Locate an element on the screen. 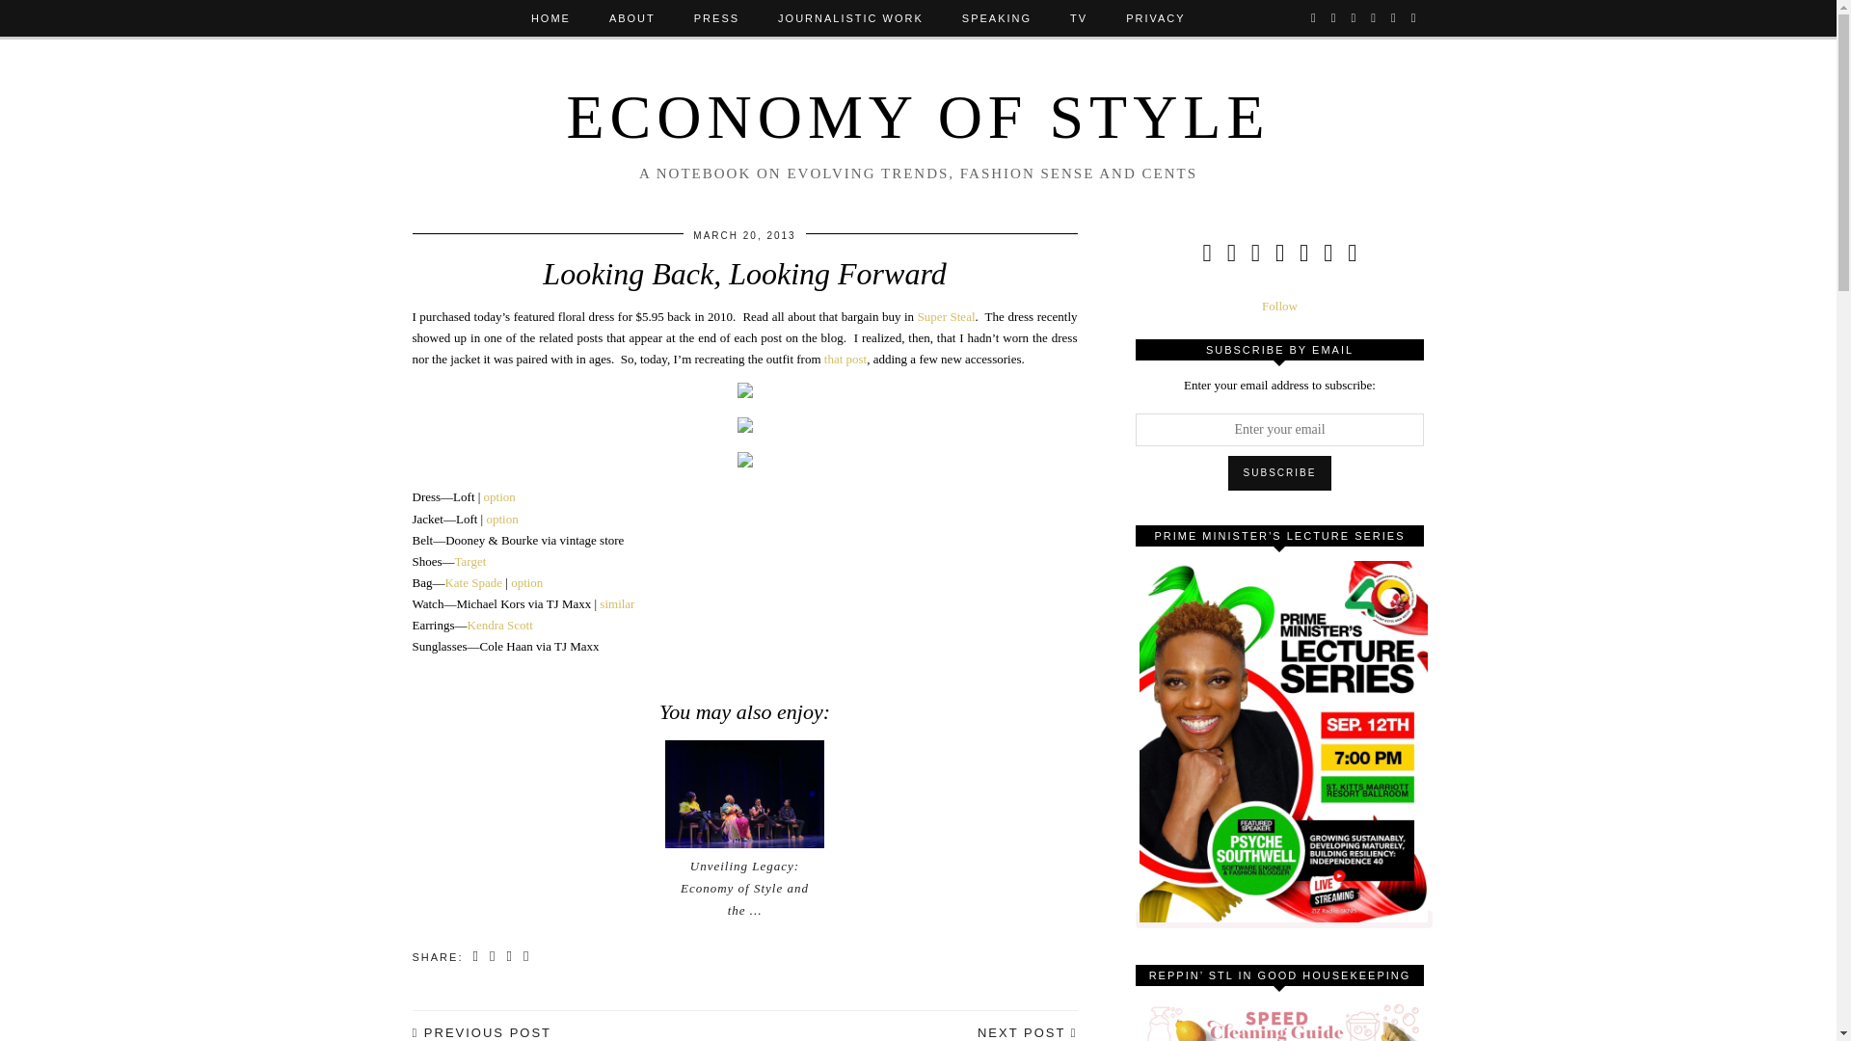 This screenshot has height=1041, width=1851. ECONOMY OF STYLE is located at coordinates (918, 117).